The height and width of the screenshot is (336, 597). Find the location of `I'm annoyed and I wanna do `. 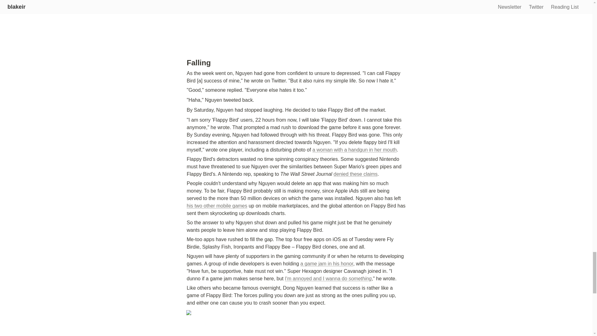

I'm annoyed and I wanna do  is located at coordinates (317, 278).